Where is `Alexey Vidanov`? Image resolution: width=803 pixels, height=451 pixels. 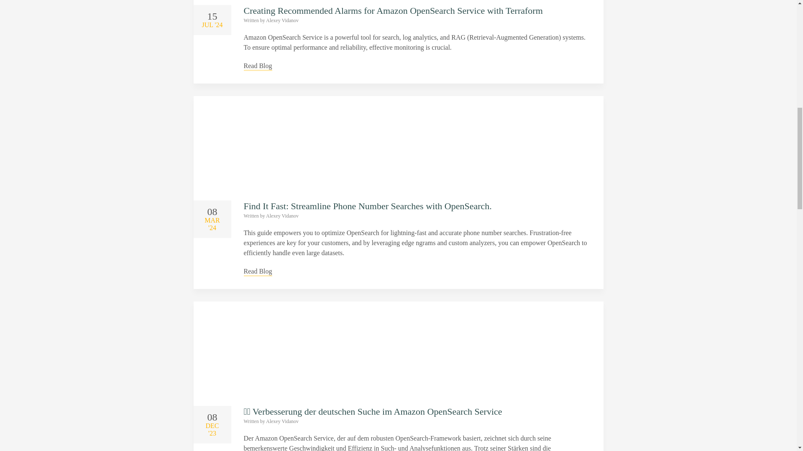
Alexey Vidanov is located at coordinates (282, 20).